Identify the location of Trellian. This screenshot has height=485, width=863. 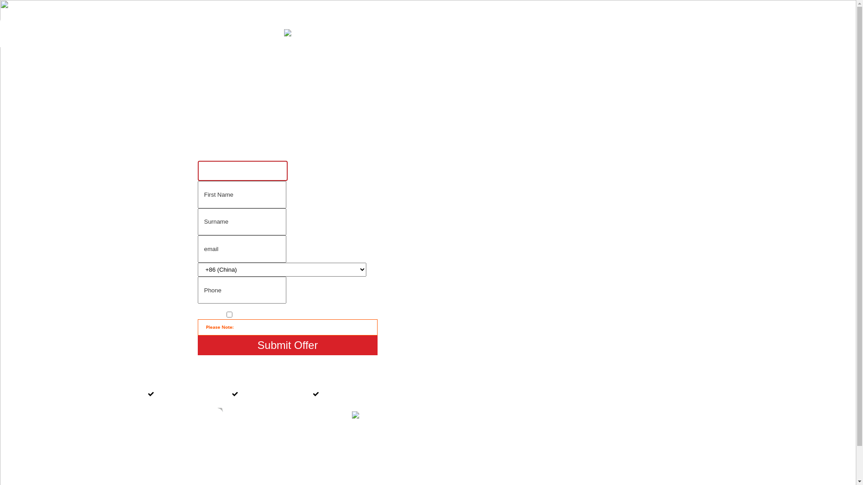
(279, 454).